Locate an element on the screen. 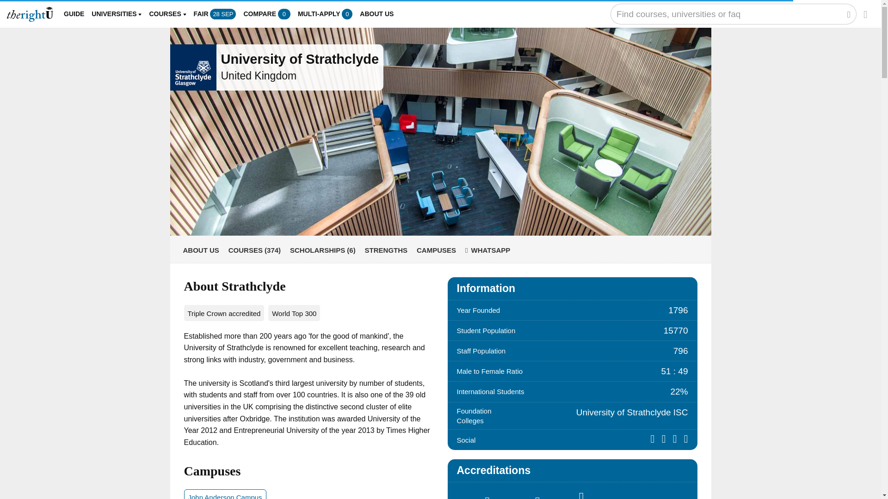  Flickr is located at coordinates (677, 439).